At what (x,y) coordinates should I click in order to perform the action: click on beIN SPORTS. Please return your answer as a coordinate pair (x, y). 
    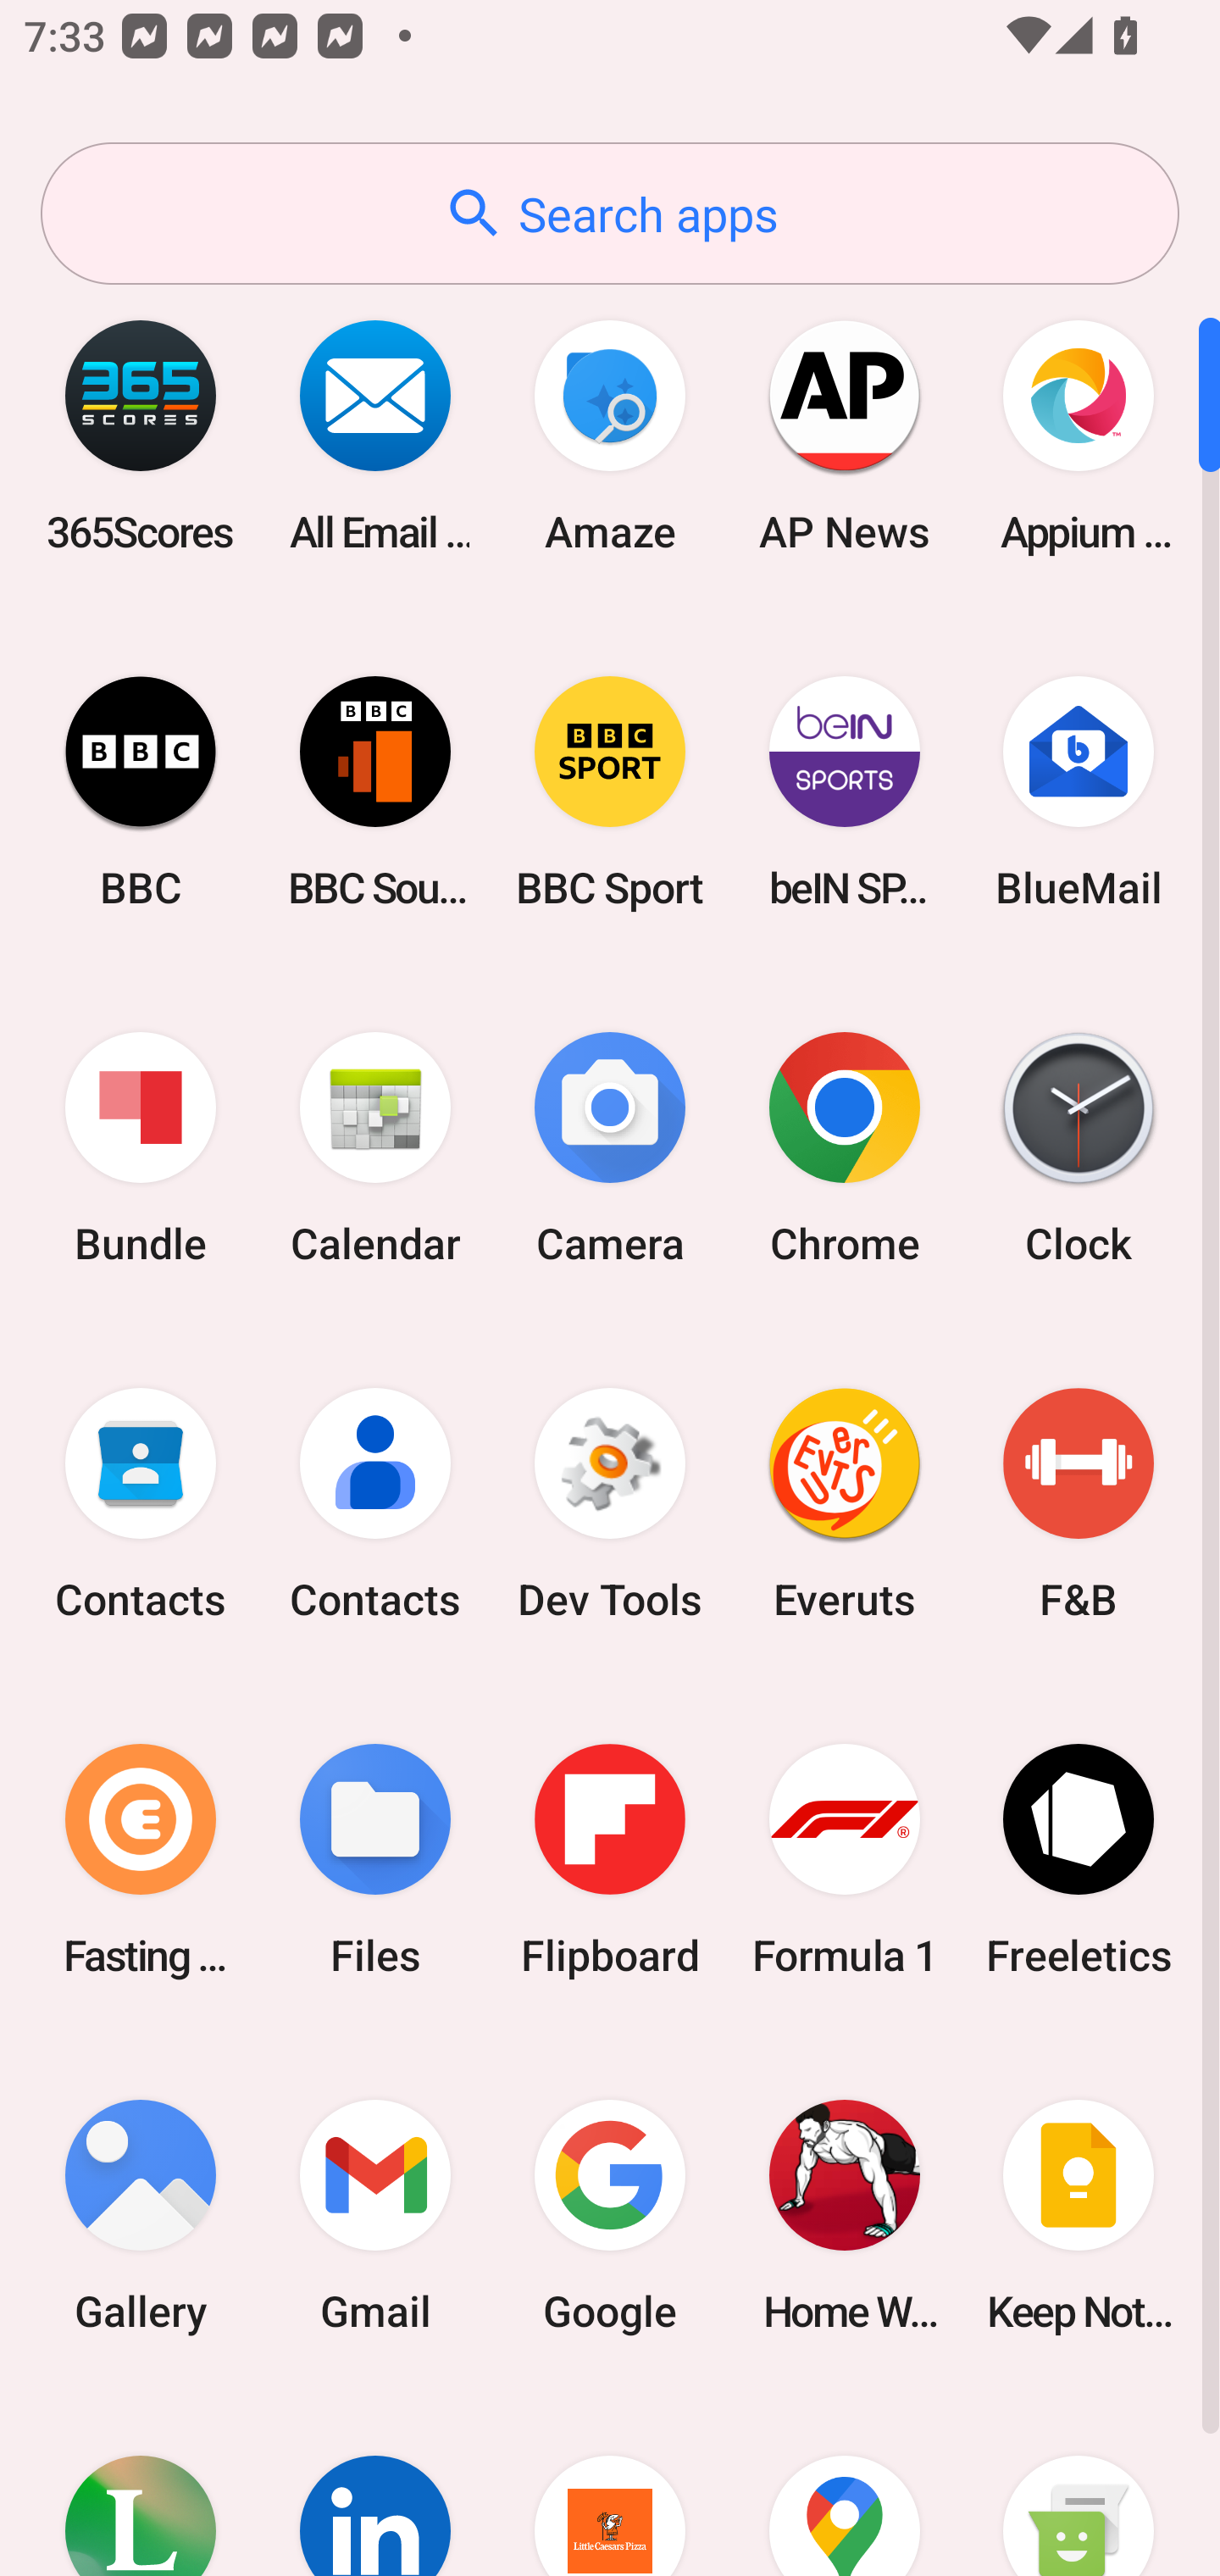
    Looking at the image, I should click on (844, 791).